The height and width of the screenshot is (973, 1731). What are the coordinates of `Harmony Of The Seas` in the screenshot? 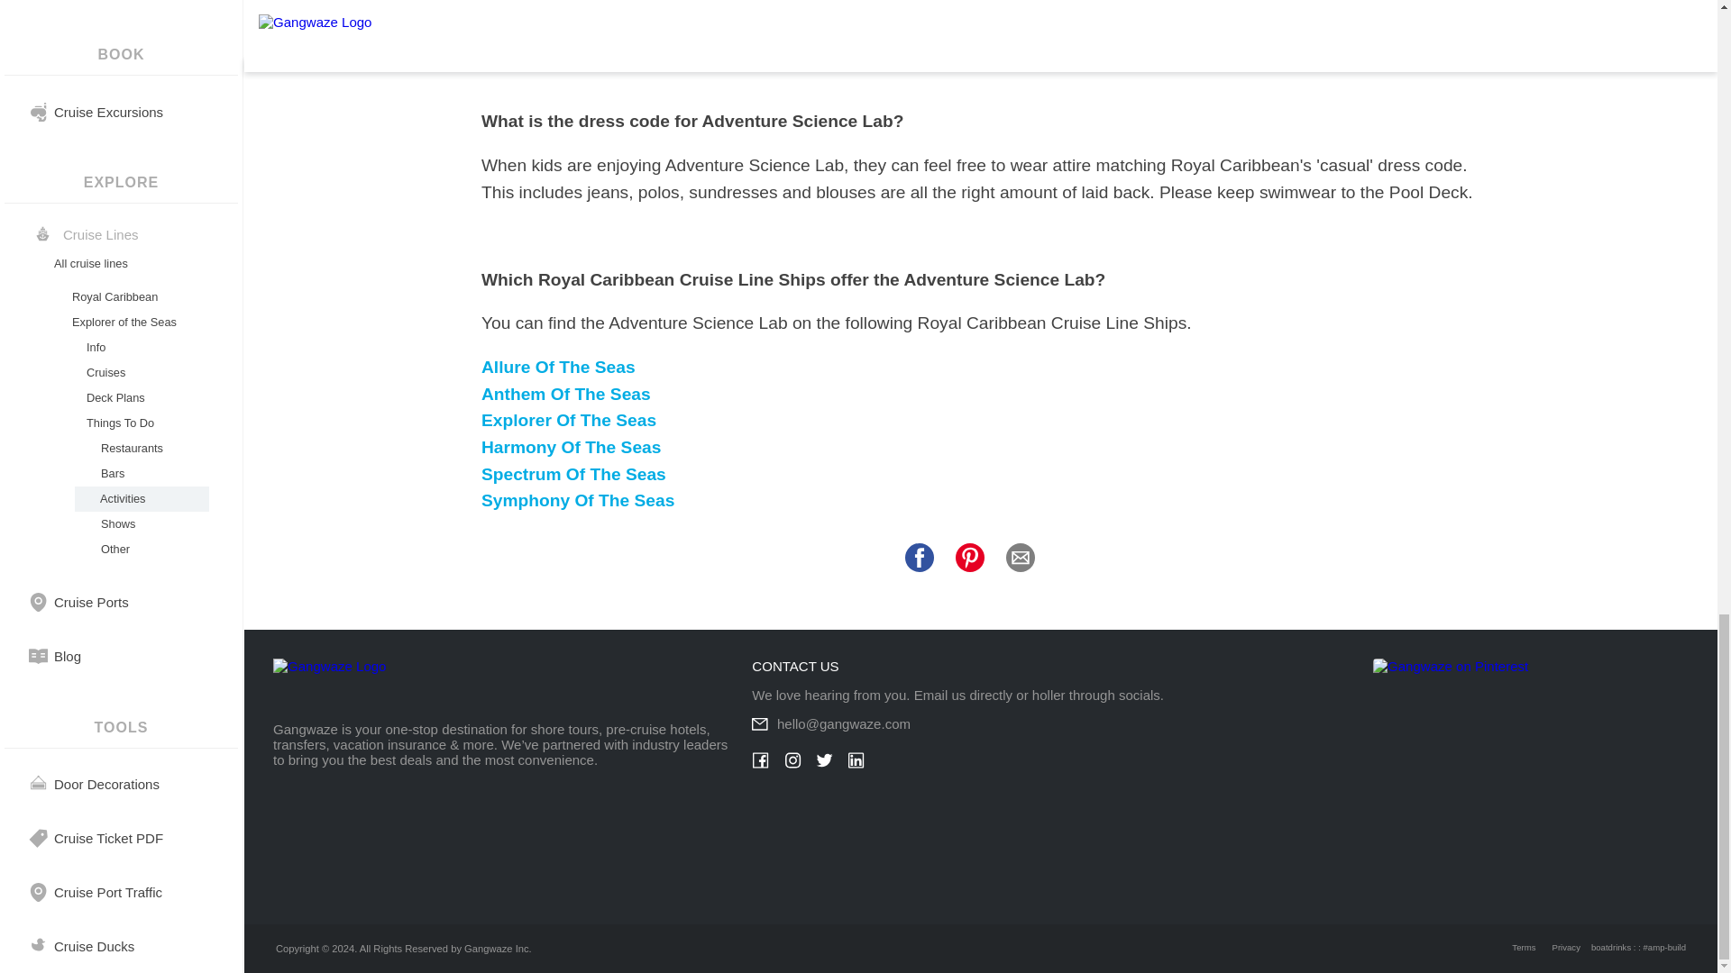 It's located at (571, 447).